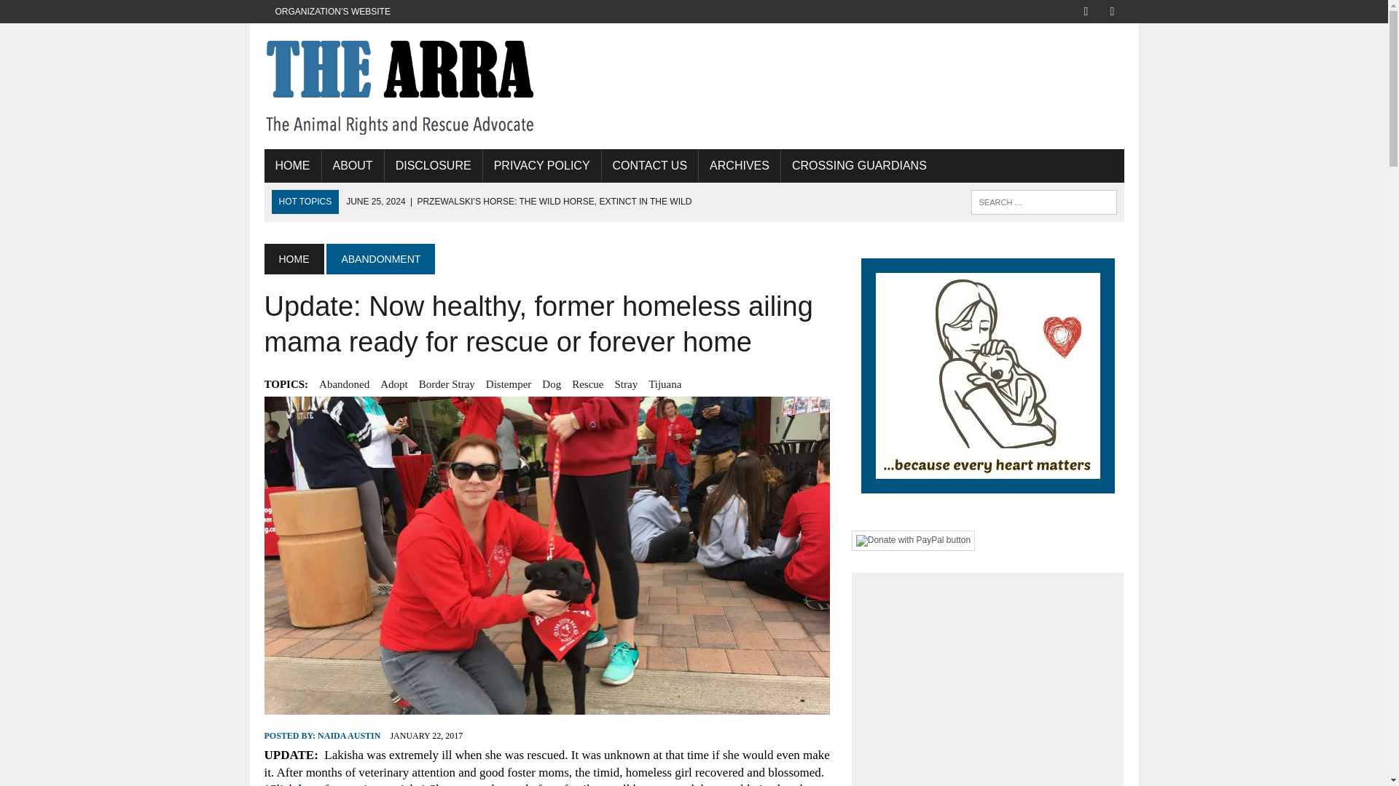 The height and width of the screenshot is (786, 1399). I want to click on PRIVACY POLICY, so click(542, 166).